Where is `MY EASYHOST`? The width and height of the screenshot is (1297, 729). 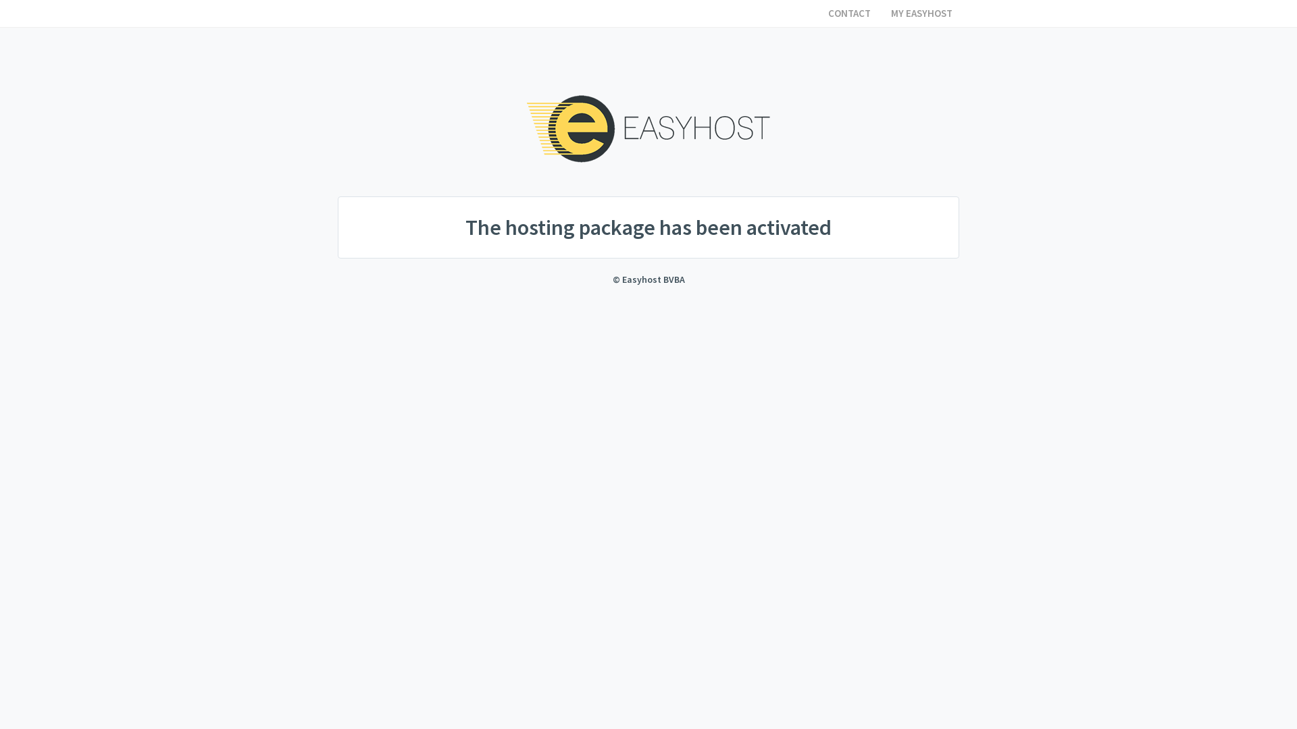
MY EASYHOST is located at coordinates (921, 13).